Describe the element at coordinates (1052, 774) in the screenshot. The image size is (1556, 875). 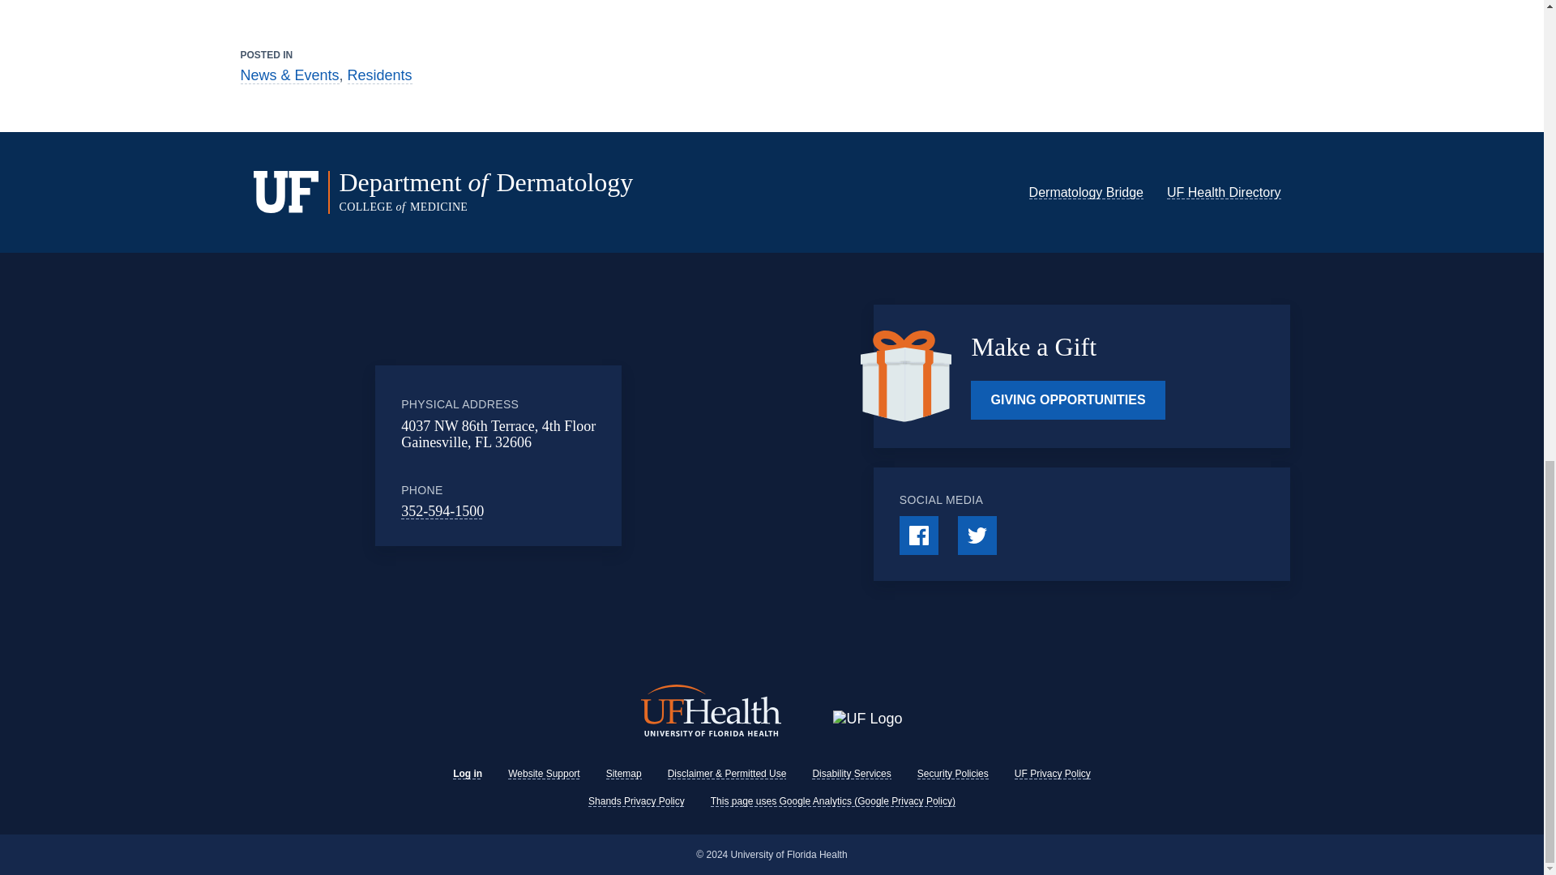
I see `UF Privacy Policy` at that location.